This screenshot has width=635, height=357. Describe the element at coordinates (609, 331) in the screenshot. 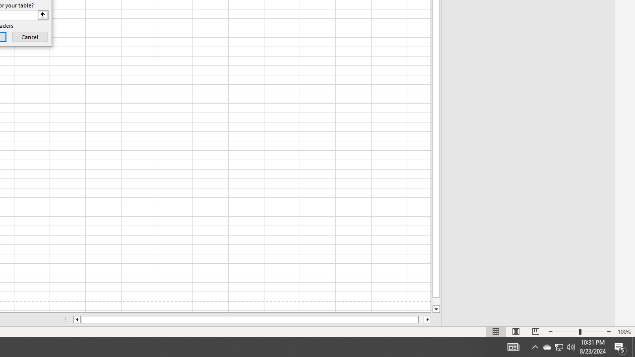

I see `Zoom In` at that location.